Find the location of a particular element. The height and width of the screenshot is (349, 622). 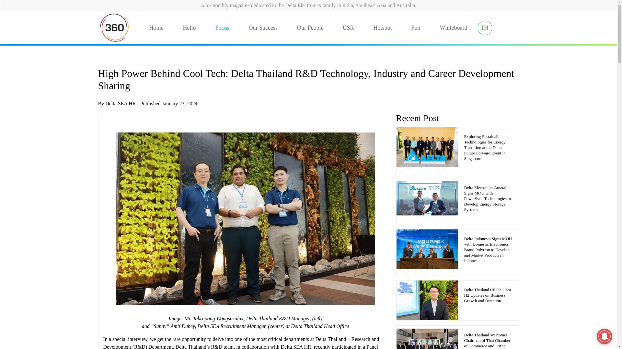

TH is located at coordinates (485, 28).